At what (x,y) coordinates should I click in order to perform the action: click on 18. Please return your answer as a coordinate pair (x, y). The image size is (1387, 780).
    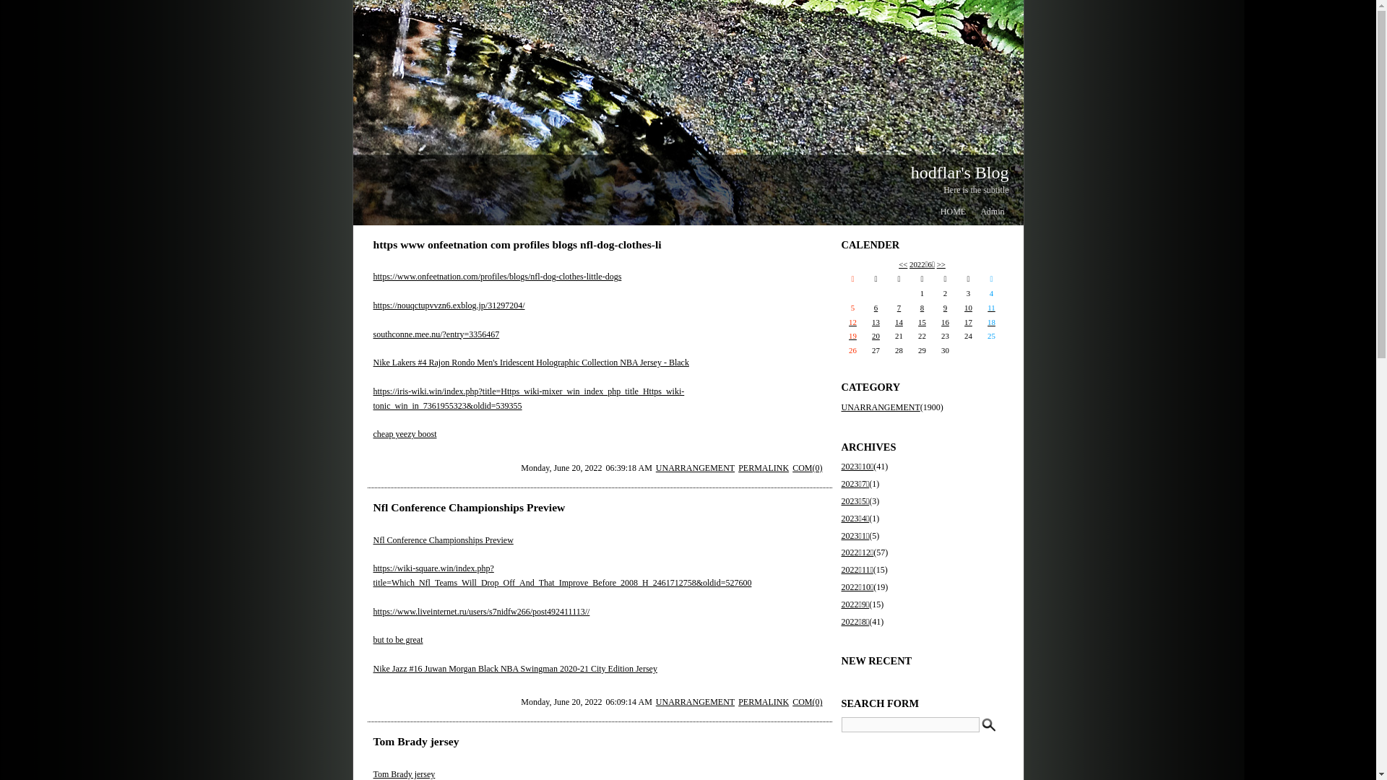
    Looking at the image, I should click on (991, 322).